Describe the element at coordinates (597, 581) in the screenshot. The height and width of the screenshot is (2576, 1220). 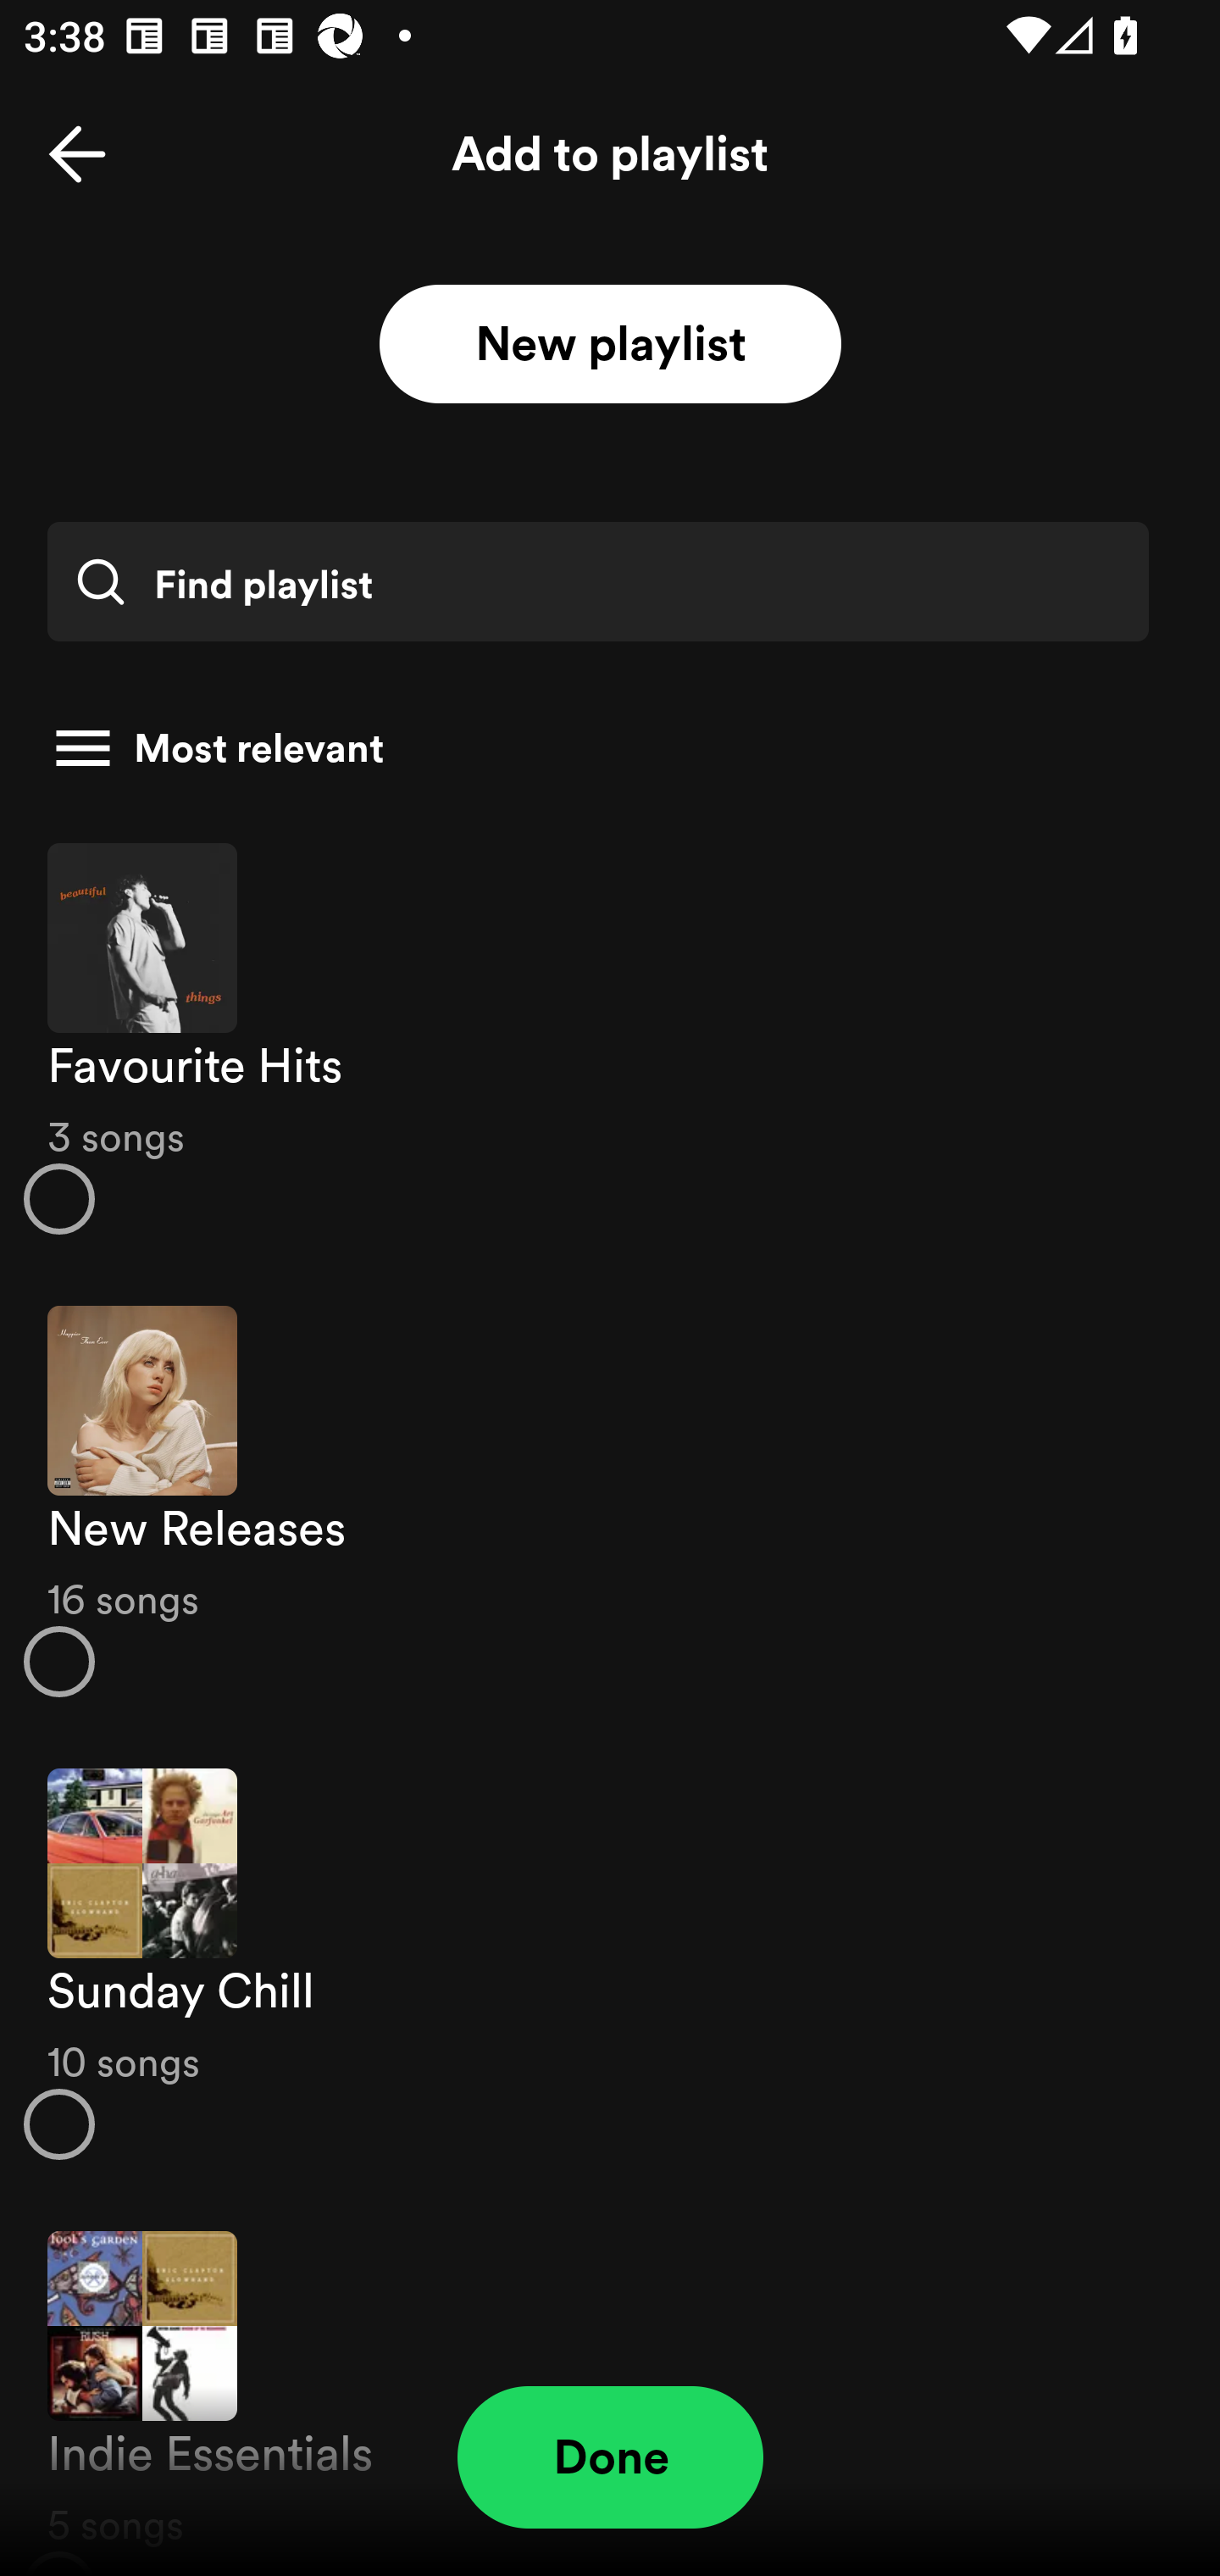
I see `Find playlist` at that location.